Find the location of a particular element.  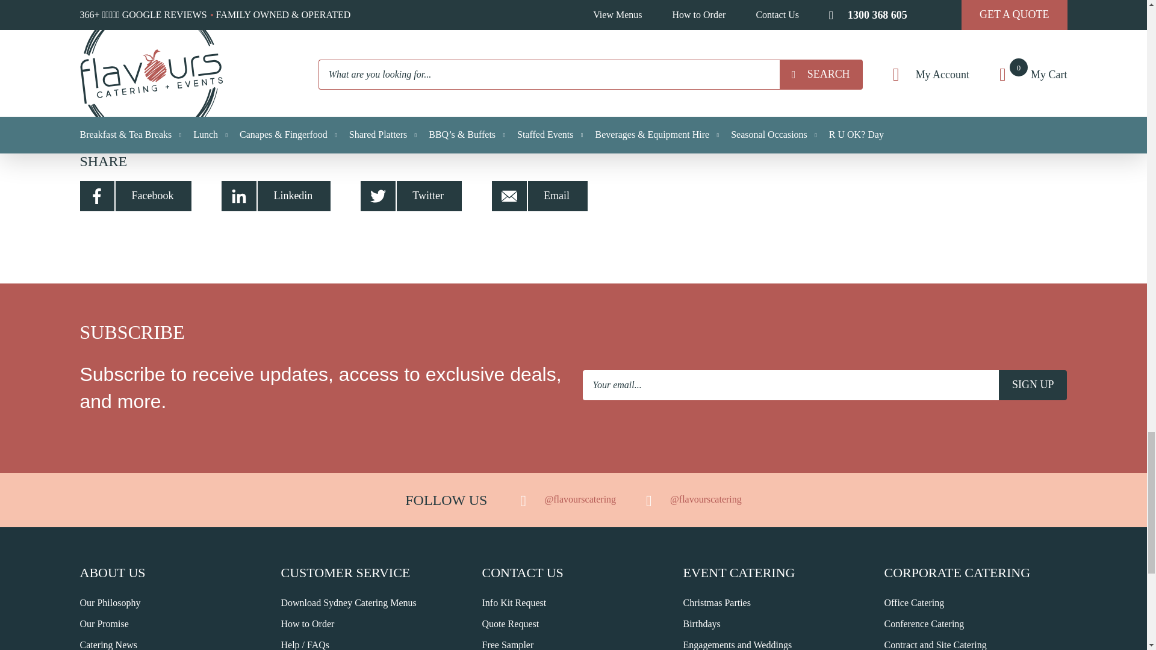

Share by Twitter is located at coordinates (411, 196).